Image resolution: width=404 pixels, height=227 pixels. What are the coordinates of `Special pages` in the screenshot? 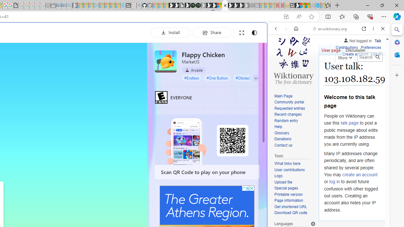 It's located at (295, 189).